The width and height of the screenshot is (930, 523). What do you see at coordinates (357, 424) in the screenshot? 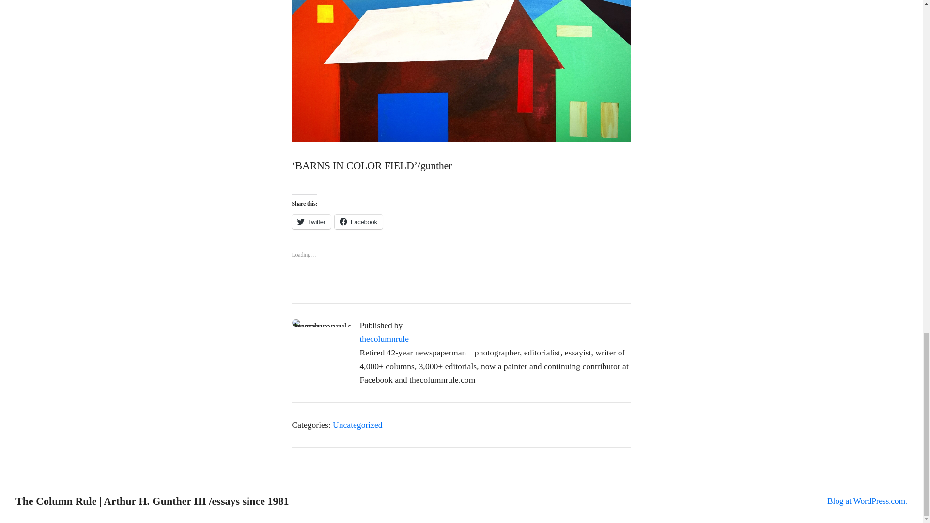
I see `Uncategorized` at bounding box center [357, 424].